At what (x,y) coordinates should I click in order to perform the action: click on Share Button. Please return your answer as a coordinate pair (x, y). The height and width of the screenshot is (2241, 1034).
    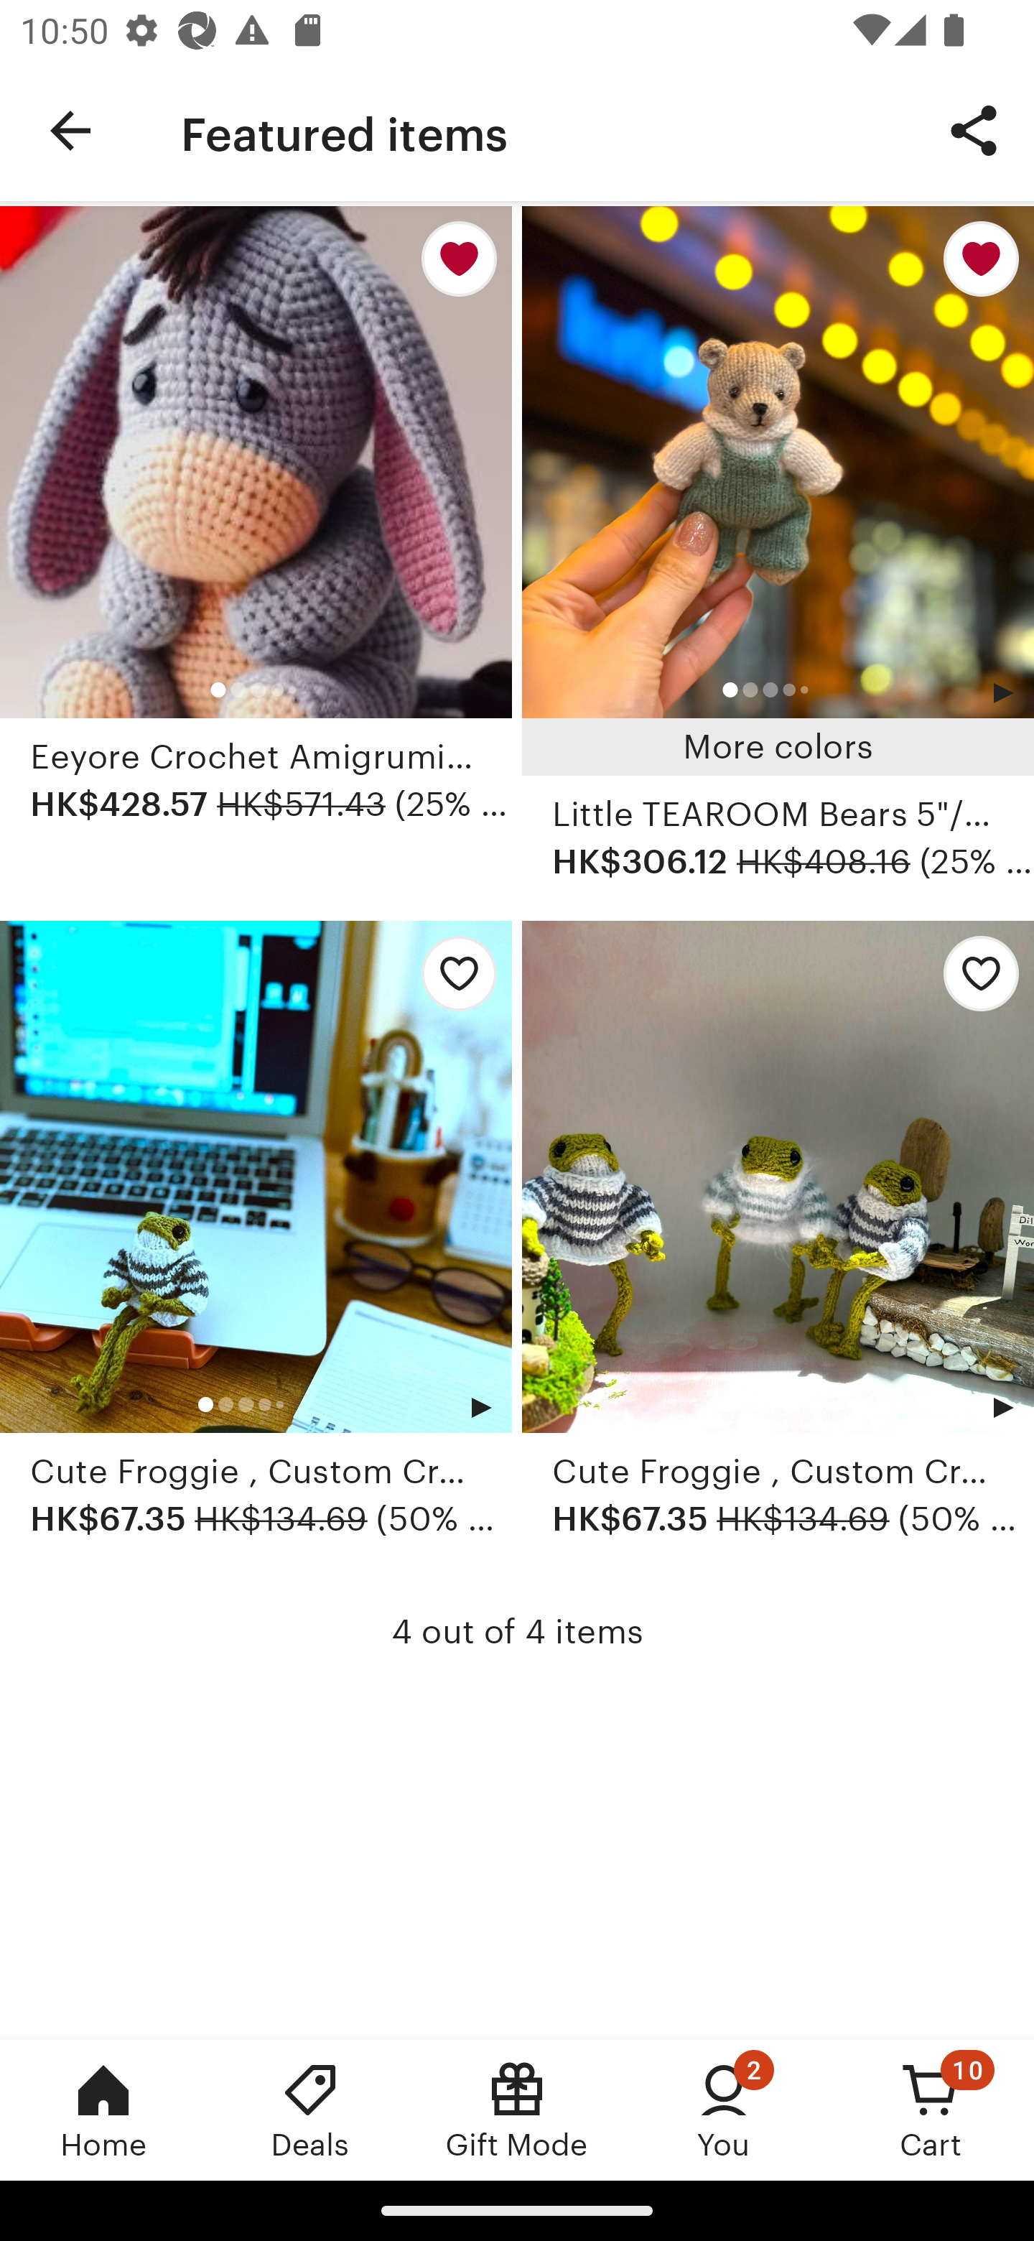
    Looking at the image, I should click on (974, 129).